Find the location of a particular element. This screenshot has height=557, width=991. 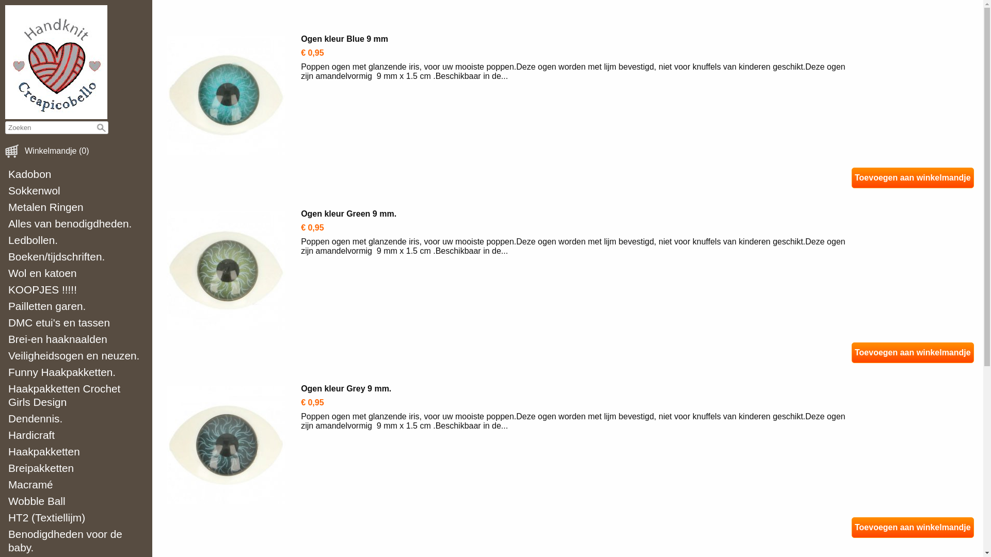

Veiligheidsogen en neuzen. is located at coordinates (76, 356).